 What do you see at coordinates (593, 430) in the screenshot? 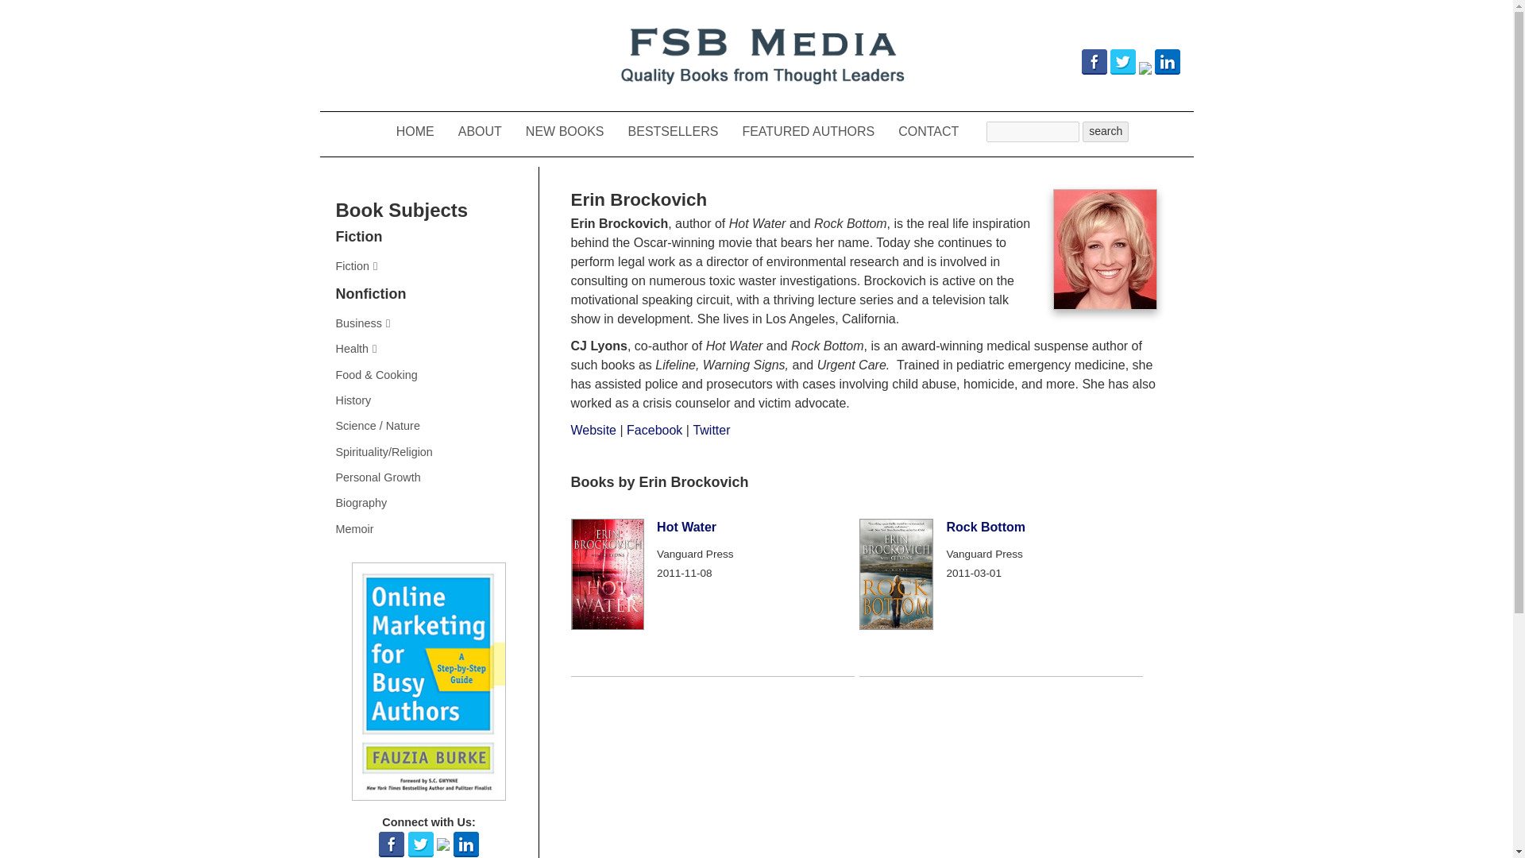
I see `Website` at bounding box center [593, 430].